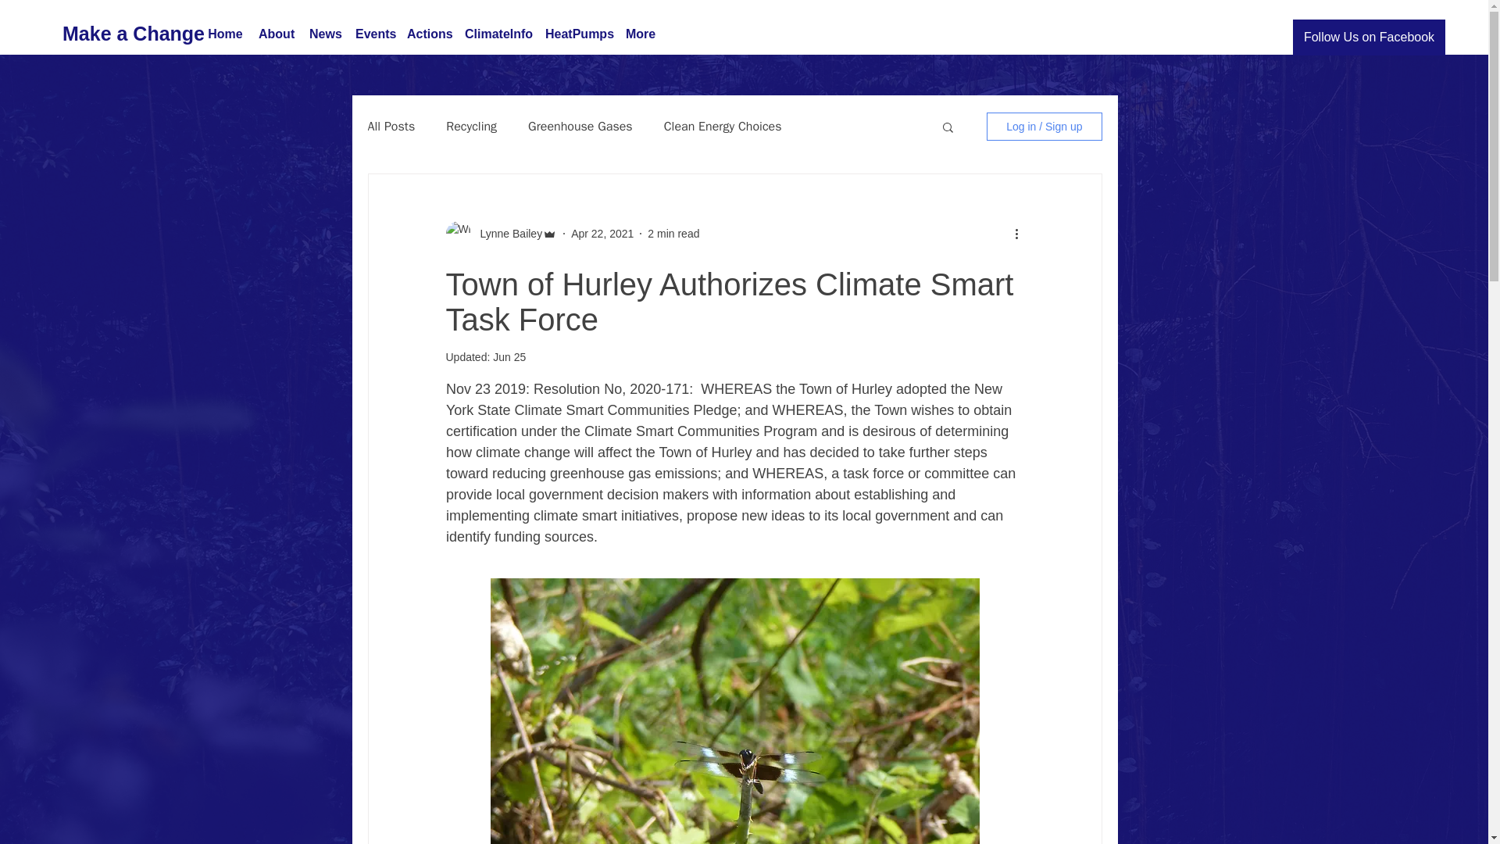  Describe the element at coordinates (225, 34) in the screenshot. I see `Home` at that location.